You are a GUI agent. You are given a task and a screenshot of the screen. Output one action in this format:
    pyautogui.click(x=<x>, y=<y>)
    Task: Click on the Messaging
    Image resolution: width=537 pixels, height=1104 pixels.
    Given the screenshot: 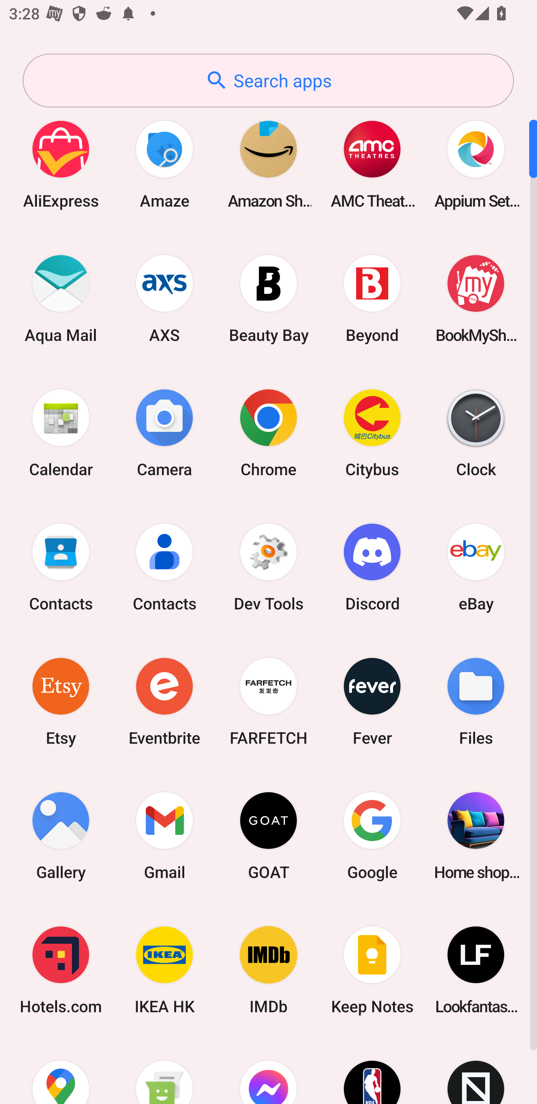 What is the action you would take?
    pyautogui.click(x=164, y=1071)
    